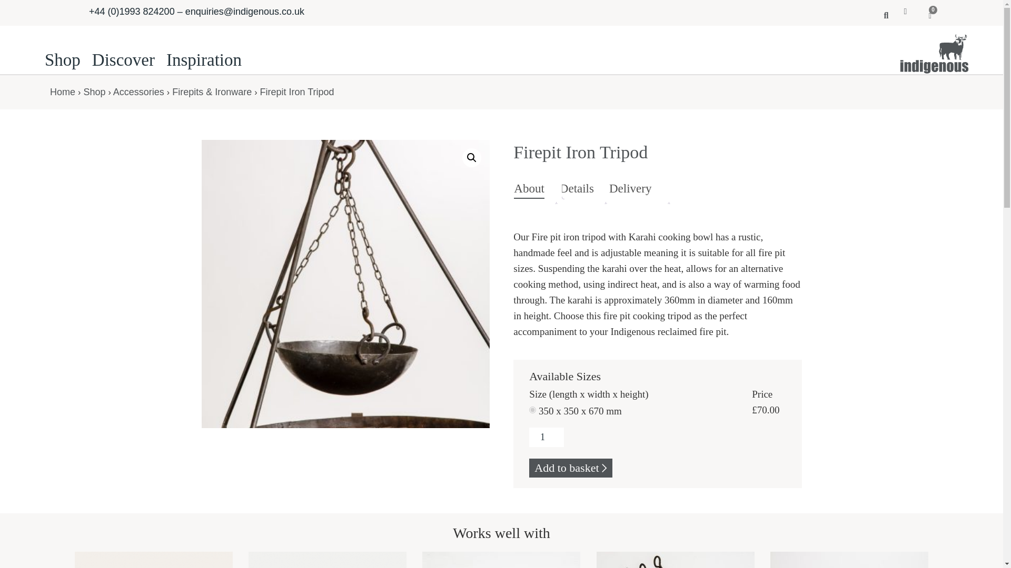 The image size is (1011, 568). I want to click on Accessories, so click(138, 92).